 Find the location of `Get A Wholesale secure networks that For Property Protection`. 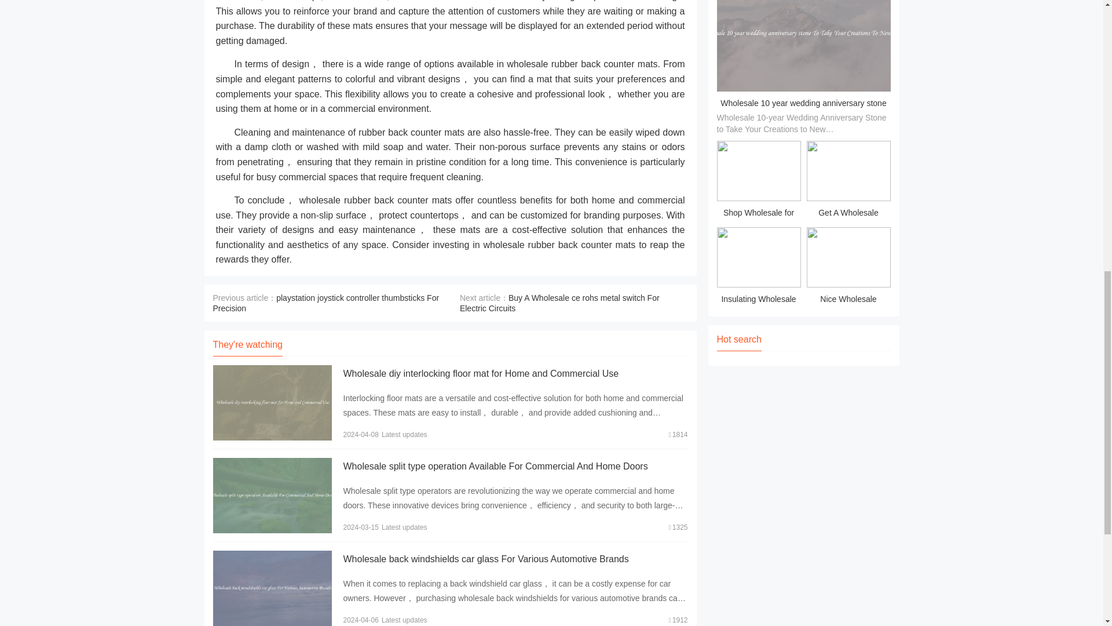

Get A Wholesale secure networks that For Property Protection is located at coordinates (848, 181).